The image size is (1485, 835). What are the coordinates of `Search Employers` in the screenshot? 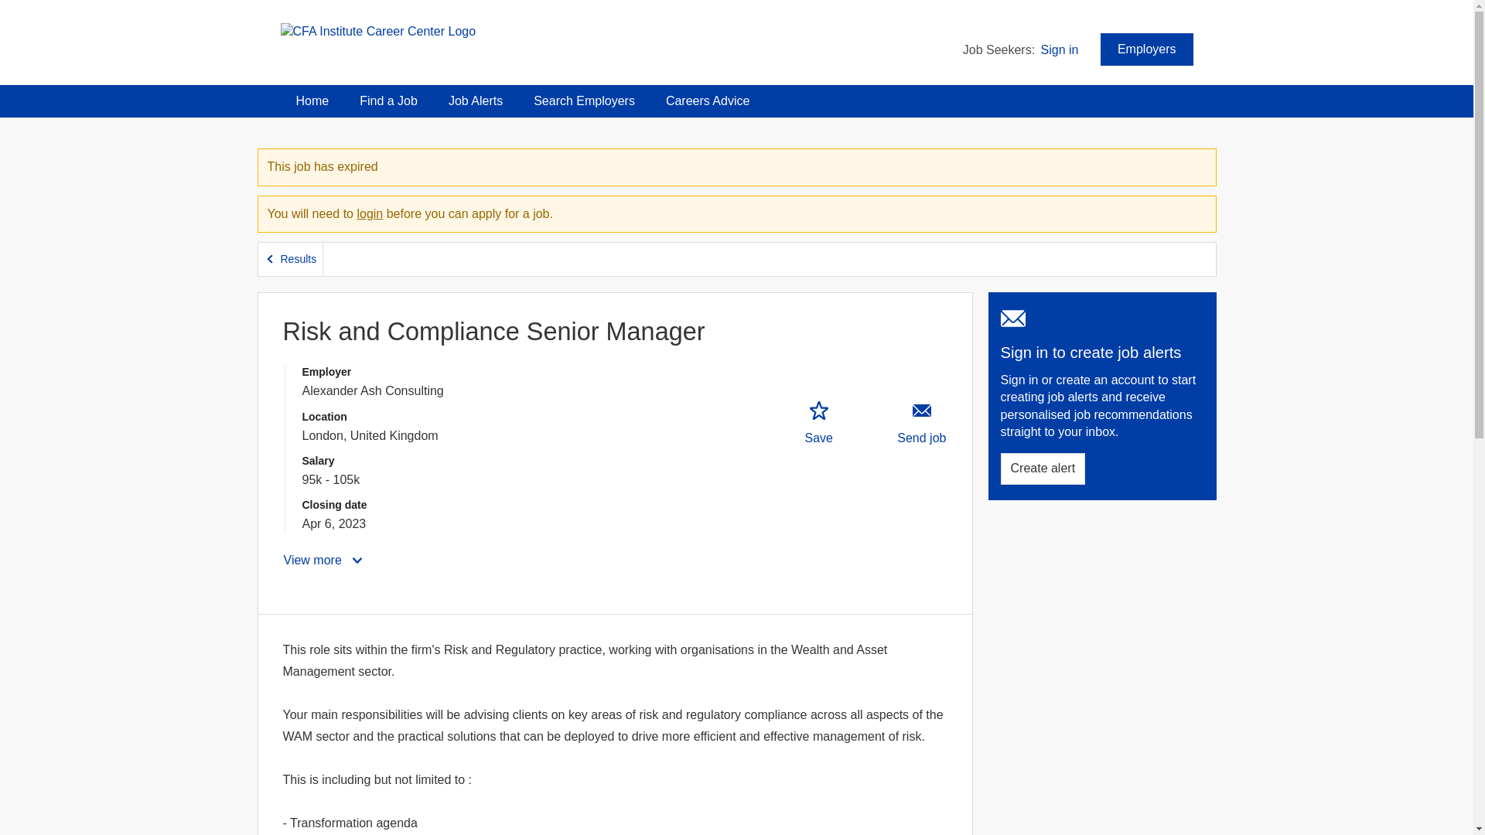 It's located at (584, 101).